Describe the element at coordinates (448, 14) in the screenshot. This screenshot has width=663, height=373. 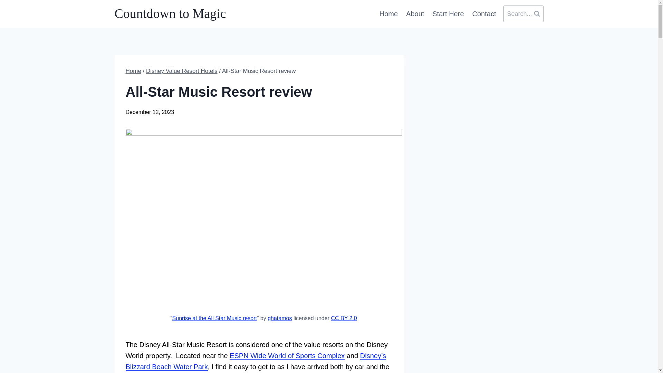
I see `Start Here` at that location.